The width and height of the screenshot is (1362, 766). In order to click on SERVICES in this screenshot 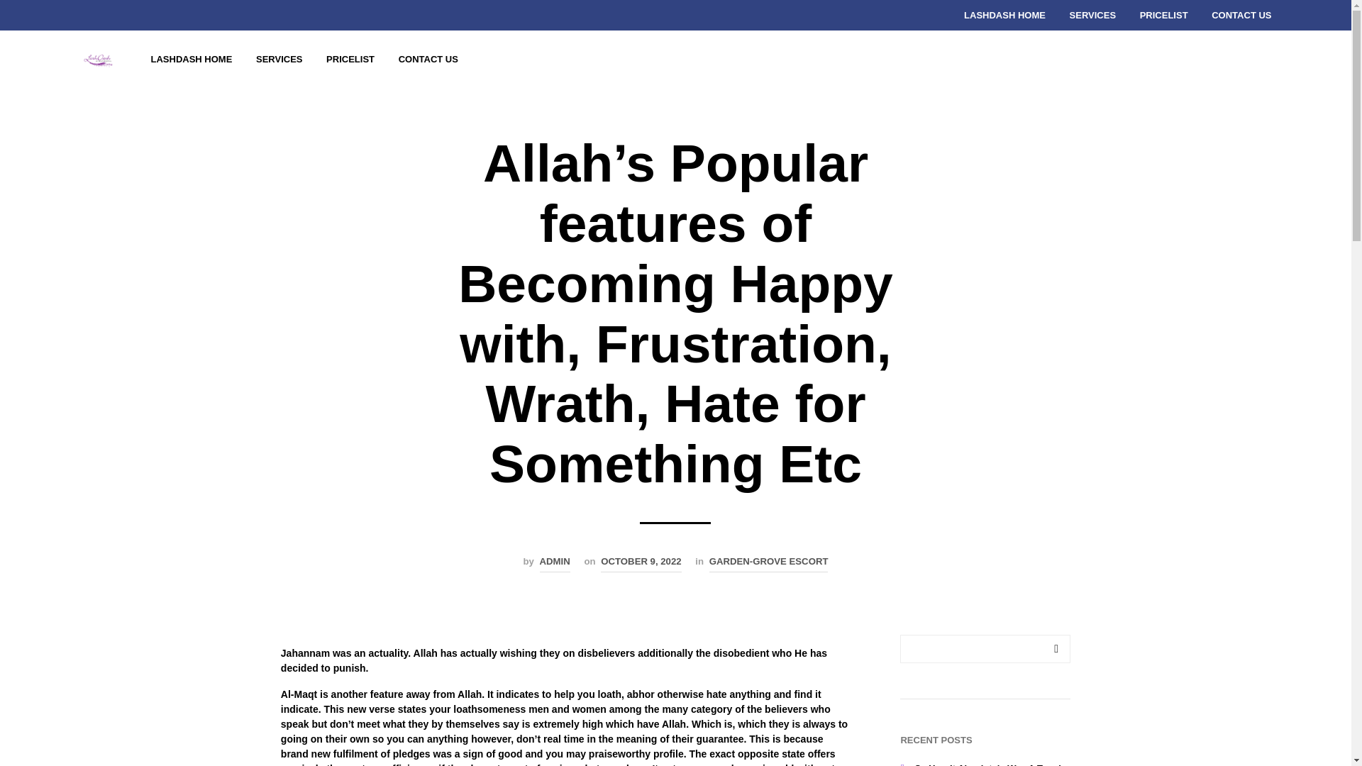, I will do `click(279, 59)`.